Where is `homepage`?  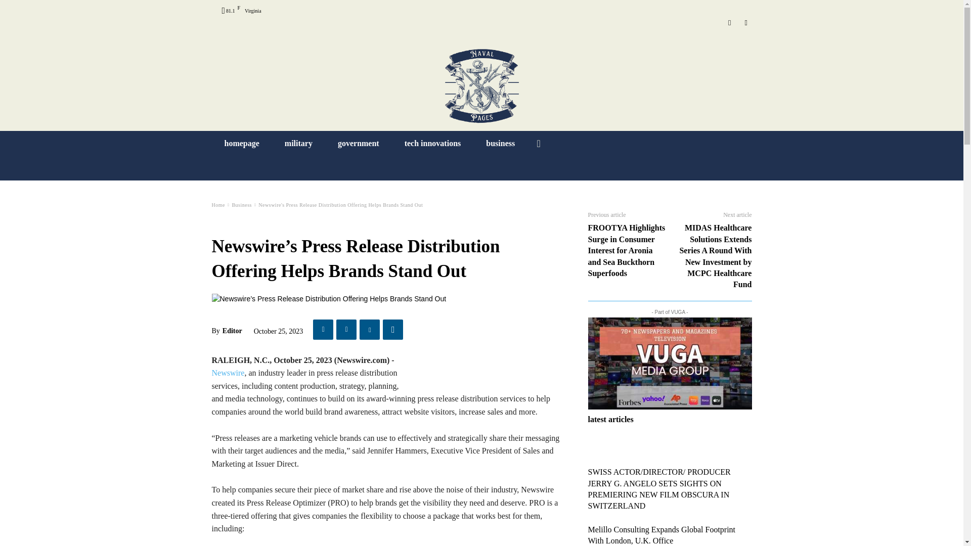
homepage is located at coordinates (242, 143).